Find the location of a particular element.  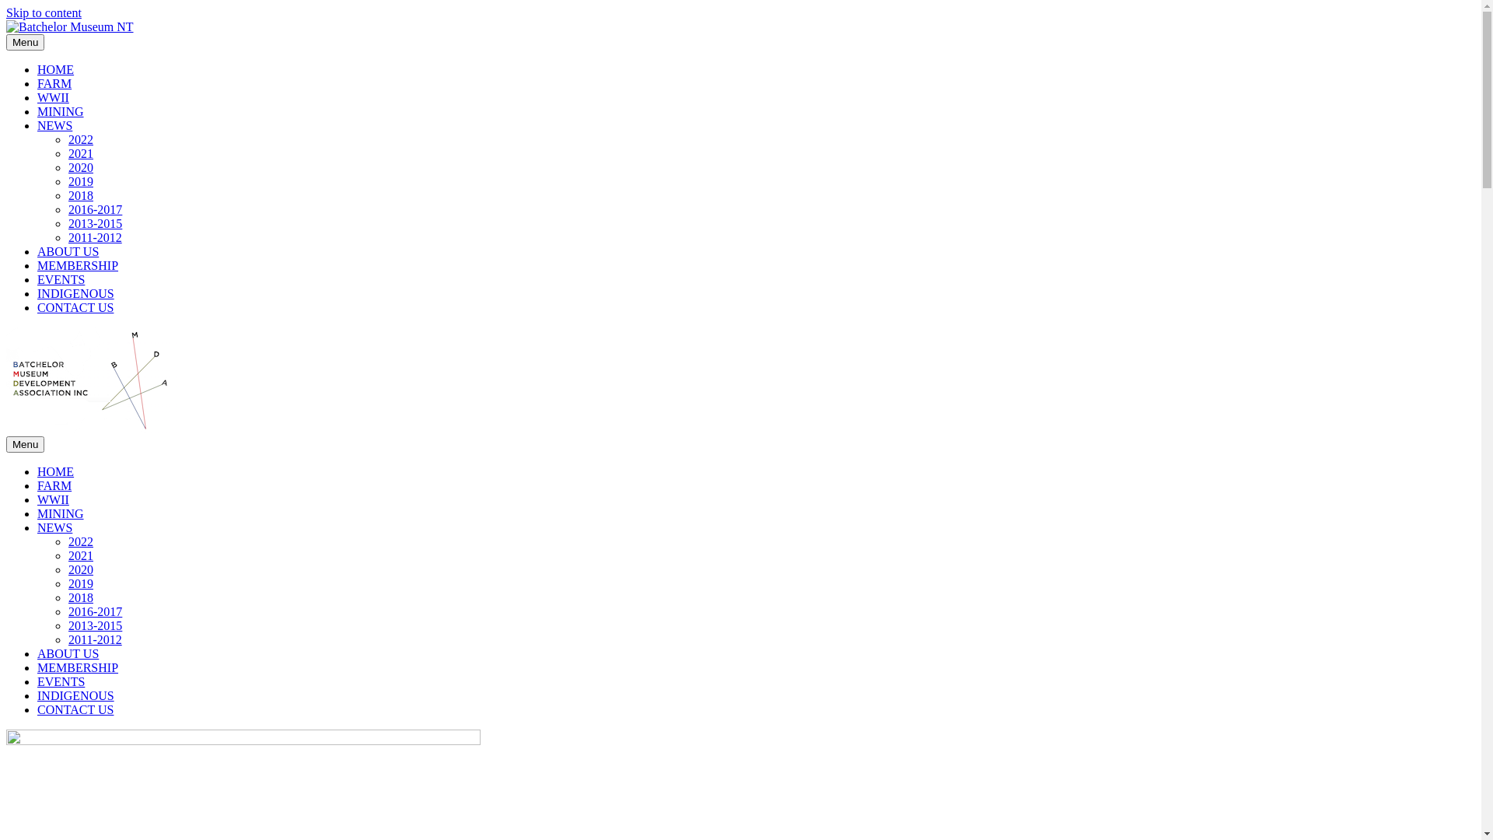

2011-2012 is located at coordinates (95, 639).